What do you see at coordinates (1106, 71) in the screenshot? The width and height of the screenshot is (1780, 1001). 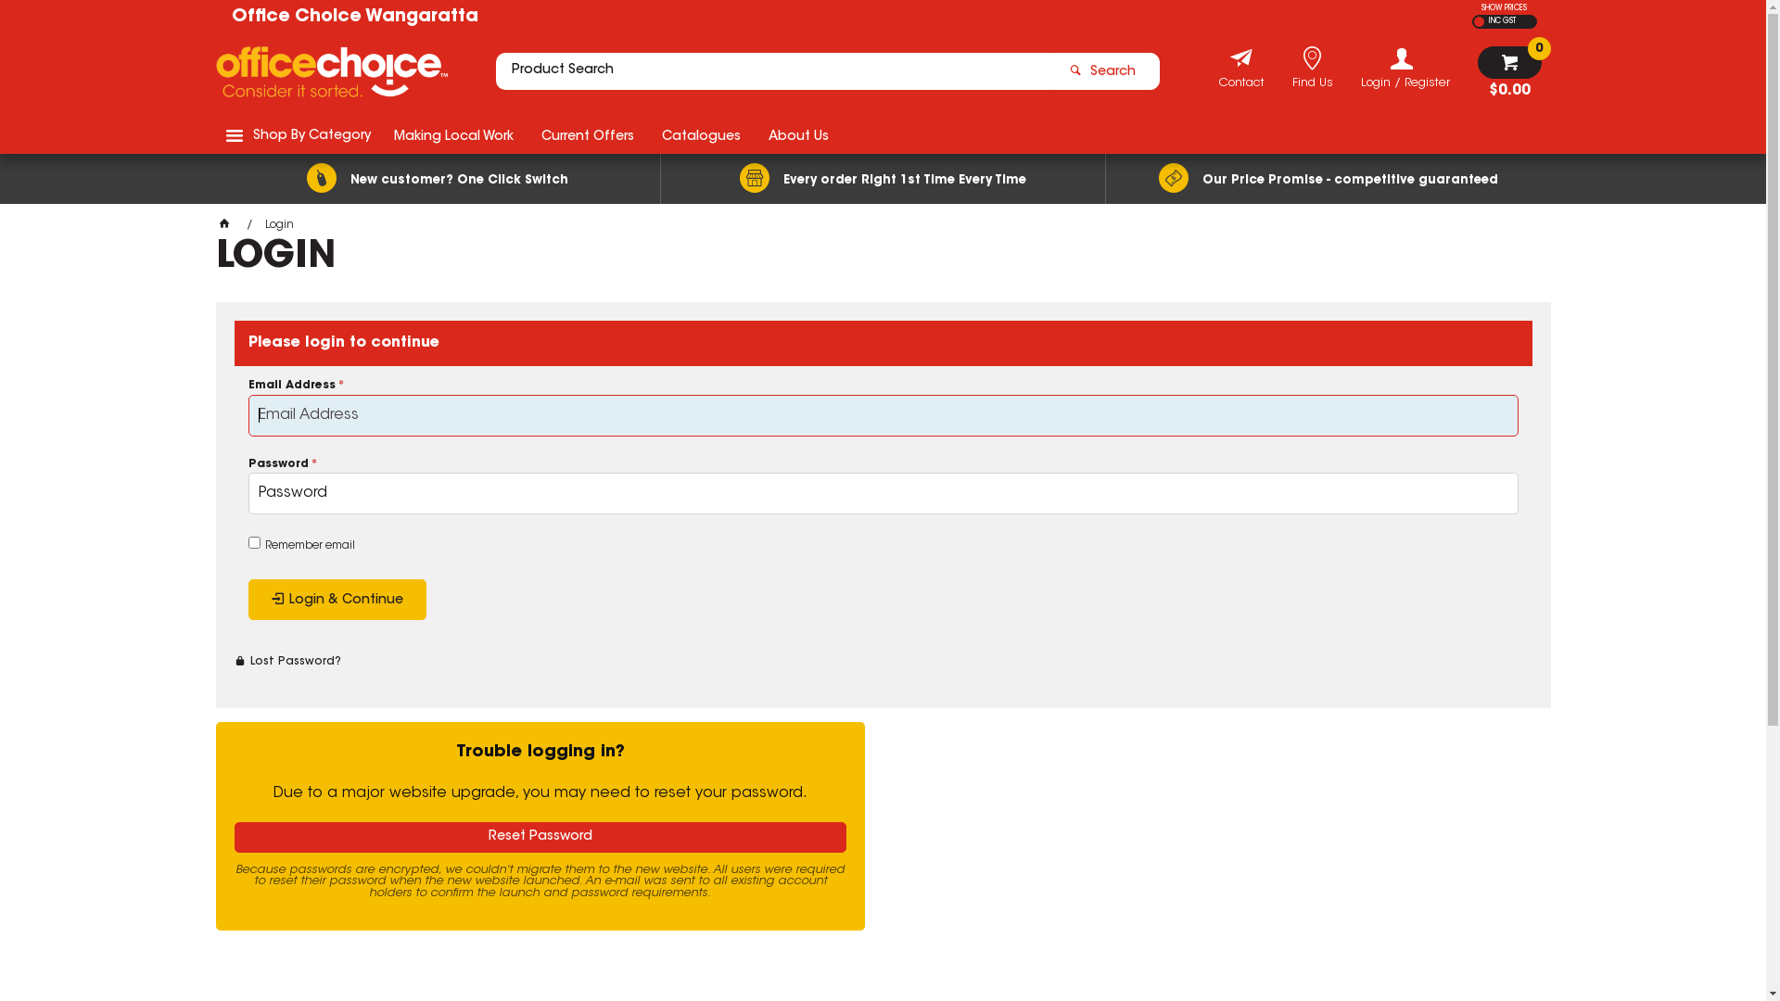 I see `Search` at bounding box center [1106, 71].